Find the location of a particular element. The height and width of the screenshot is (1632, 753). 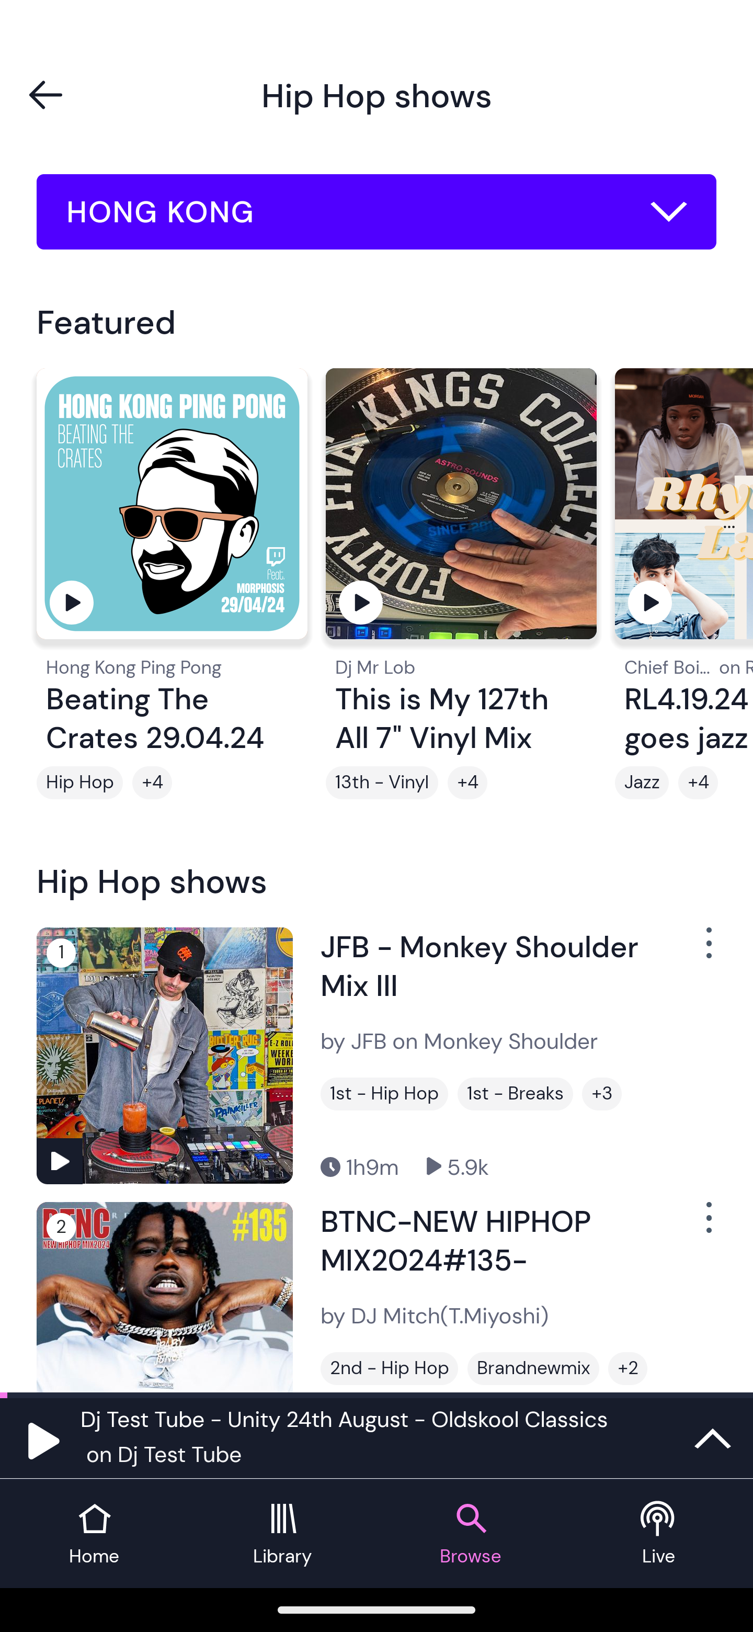

Library tab Library is located at coordinates (282, 1534).